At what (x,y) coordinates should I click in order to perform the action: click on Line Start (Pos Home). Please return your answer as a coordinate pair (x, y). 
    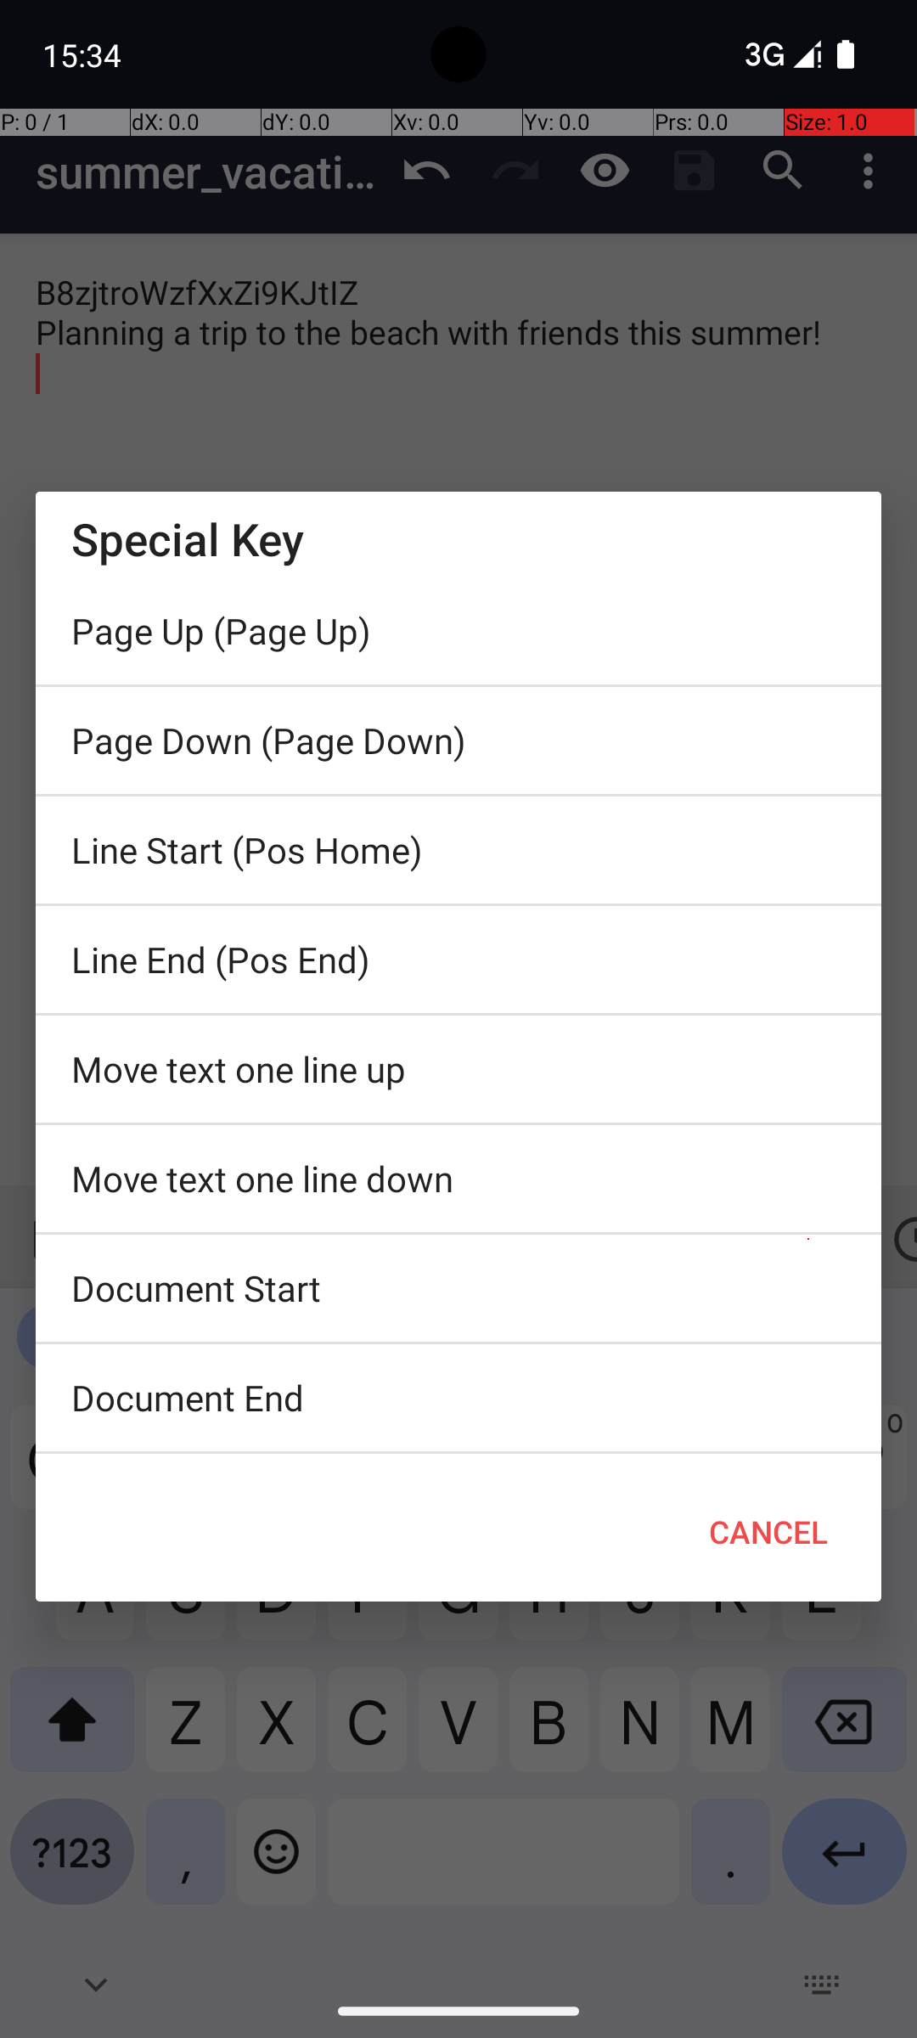
    Looking at the image, I should click on (458, 850).